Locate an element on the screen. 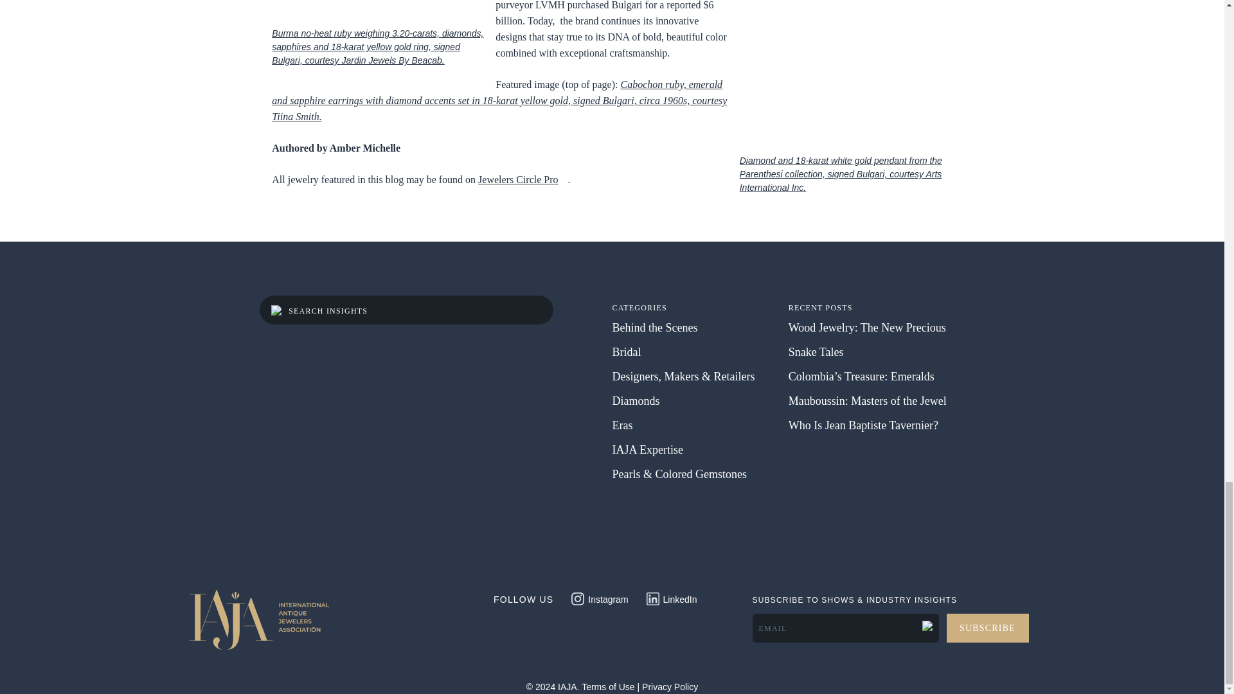 This screenshot has width=1234, height=694. LinkedIn is located at coordinates (672, 598).